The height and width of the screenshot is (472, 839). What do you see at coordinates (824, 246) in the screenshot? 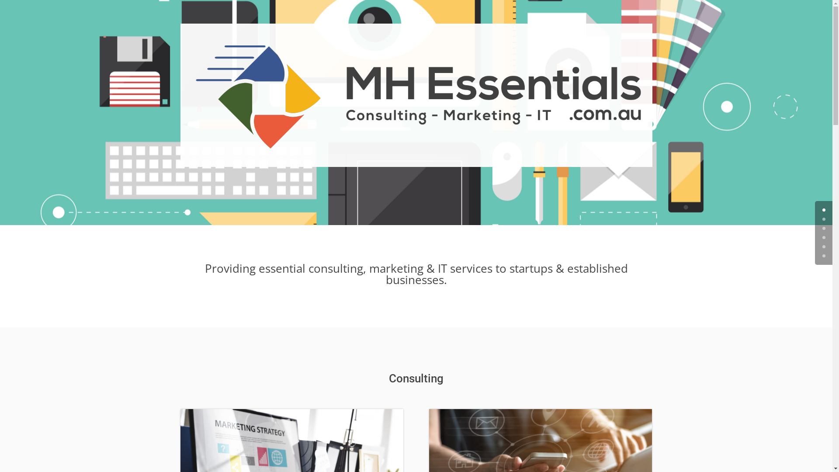
I see `4` at bounding box center [824, 246].